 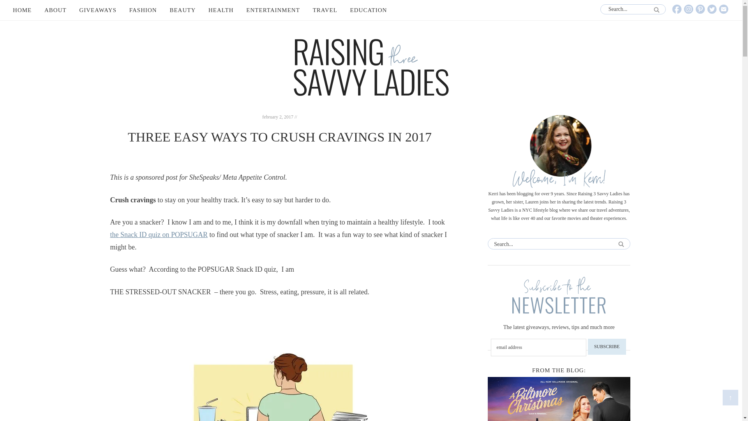 I want to click on HEALTH, so click(x=221, y=10).